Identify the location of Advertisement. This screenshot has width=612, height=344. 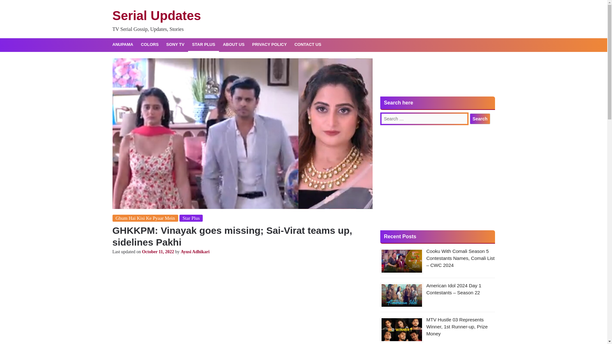
(437, 177).